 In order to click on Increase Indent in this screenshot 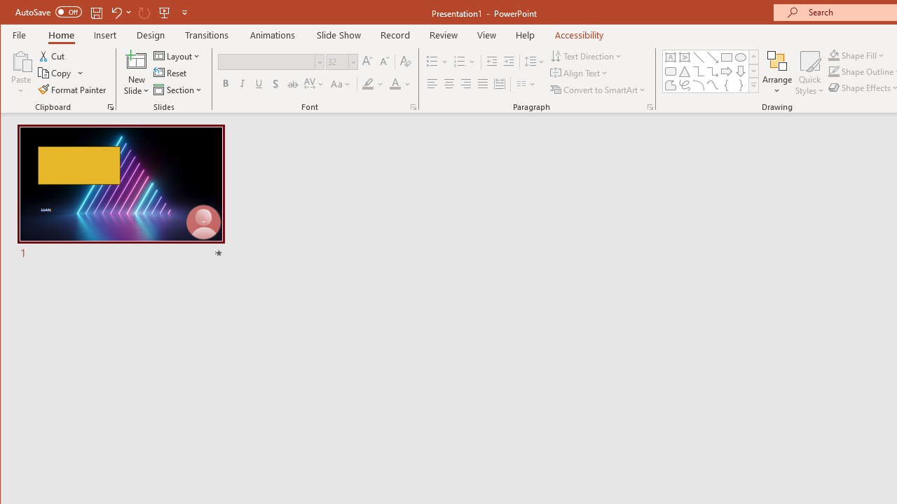, I will do `click(509, 62)`.